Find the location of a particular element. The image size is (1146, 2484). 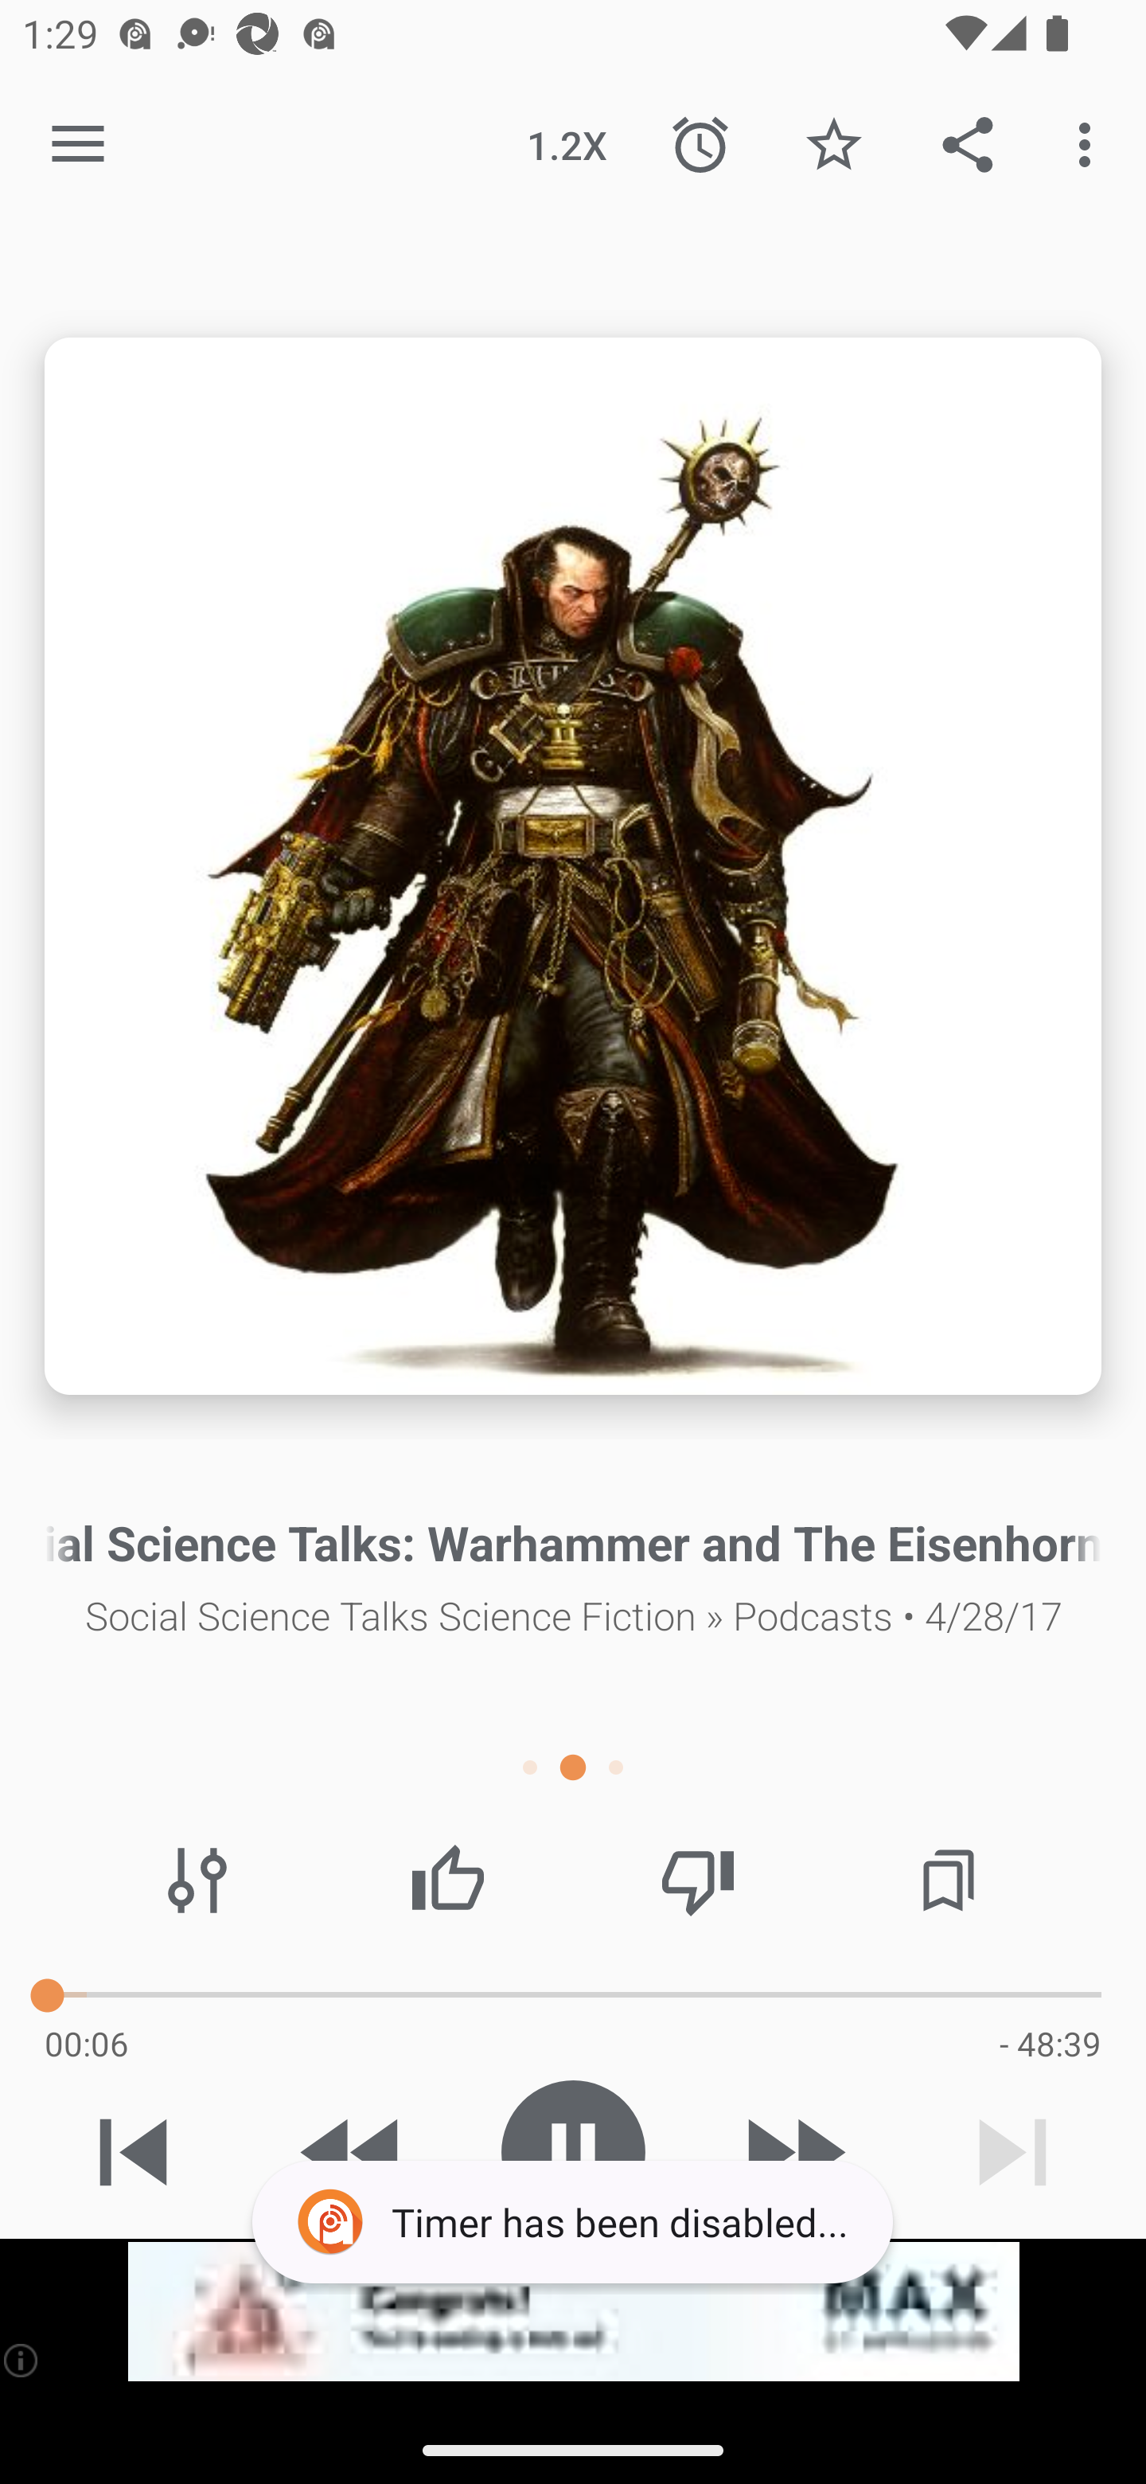

Open navigation sidebar is located at coordinates (78, 145).